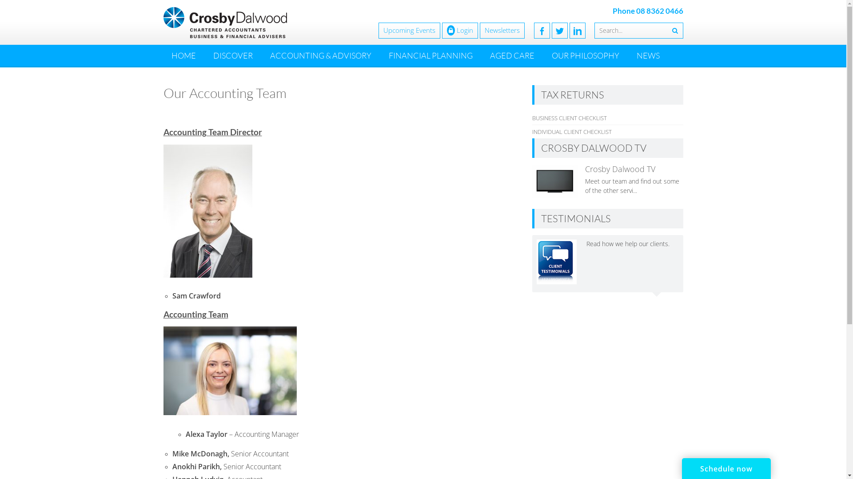  What do you see at coordinates (233, 55) in the screenshot?
I see `DISCOVER` at bounding box center [233, 55].